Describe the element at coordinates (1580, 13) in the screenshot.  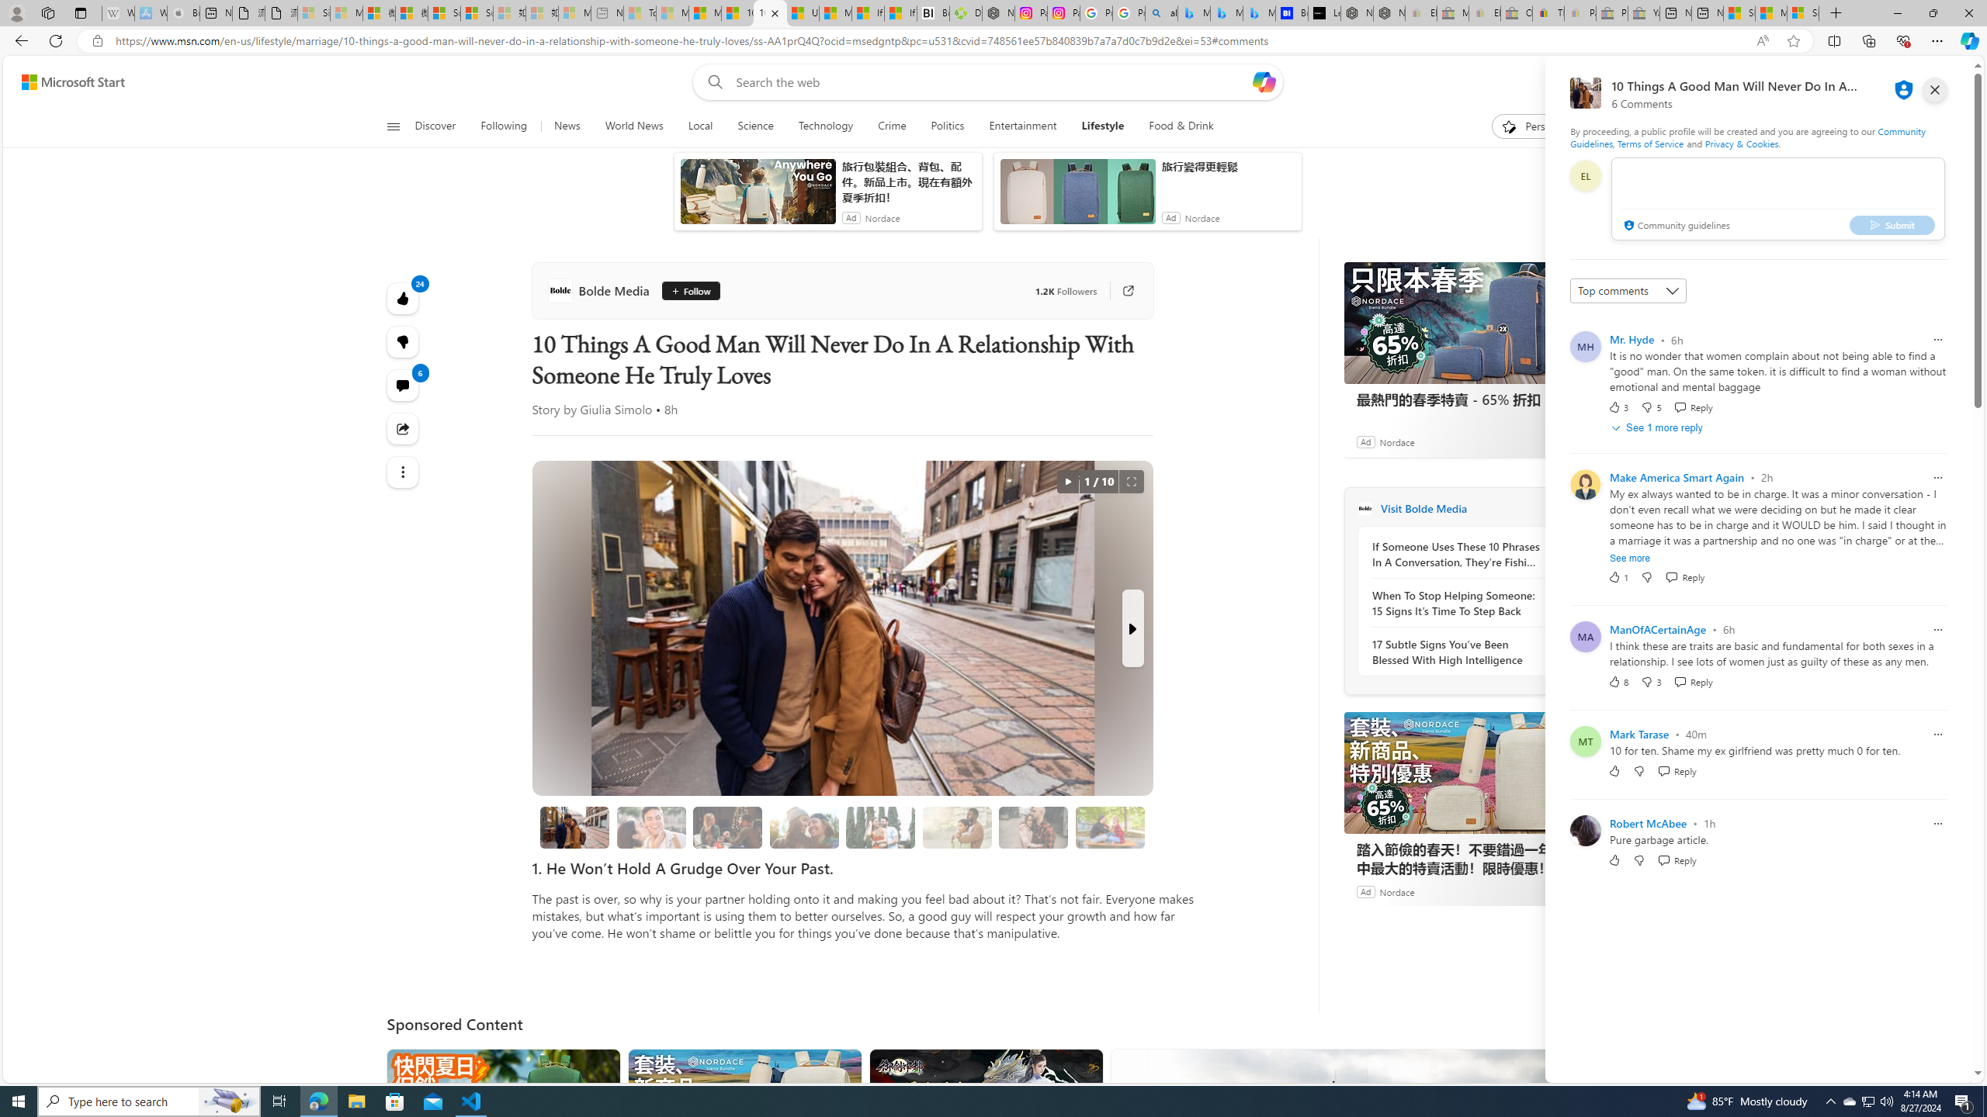
I see `Payments Terms of Use | eBay.com - Sleeping` at that location.